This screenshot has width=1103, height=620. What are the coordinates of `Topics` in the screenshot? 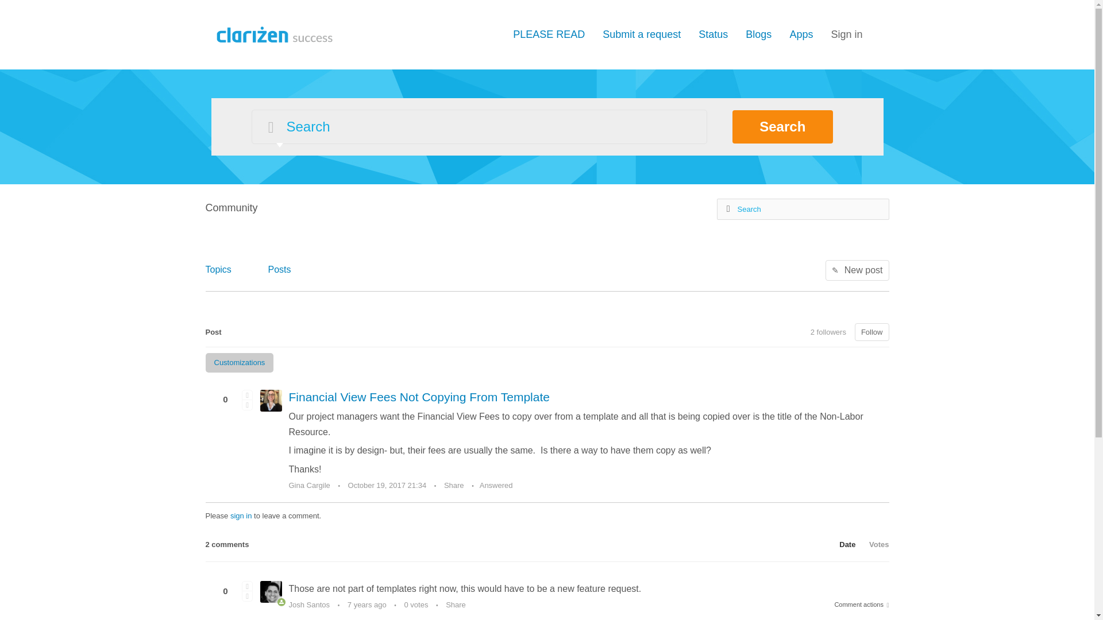 It's located at (218, 269).